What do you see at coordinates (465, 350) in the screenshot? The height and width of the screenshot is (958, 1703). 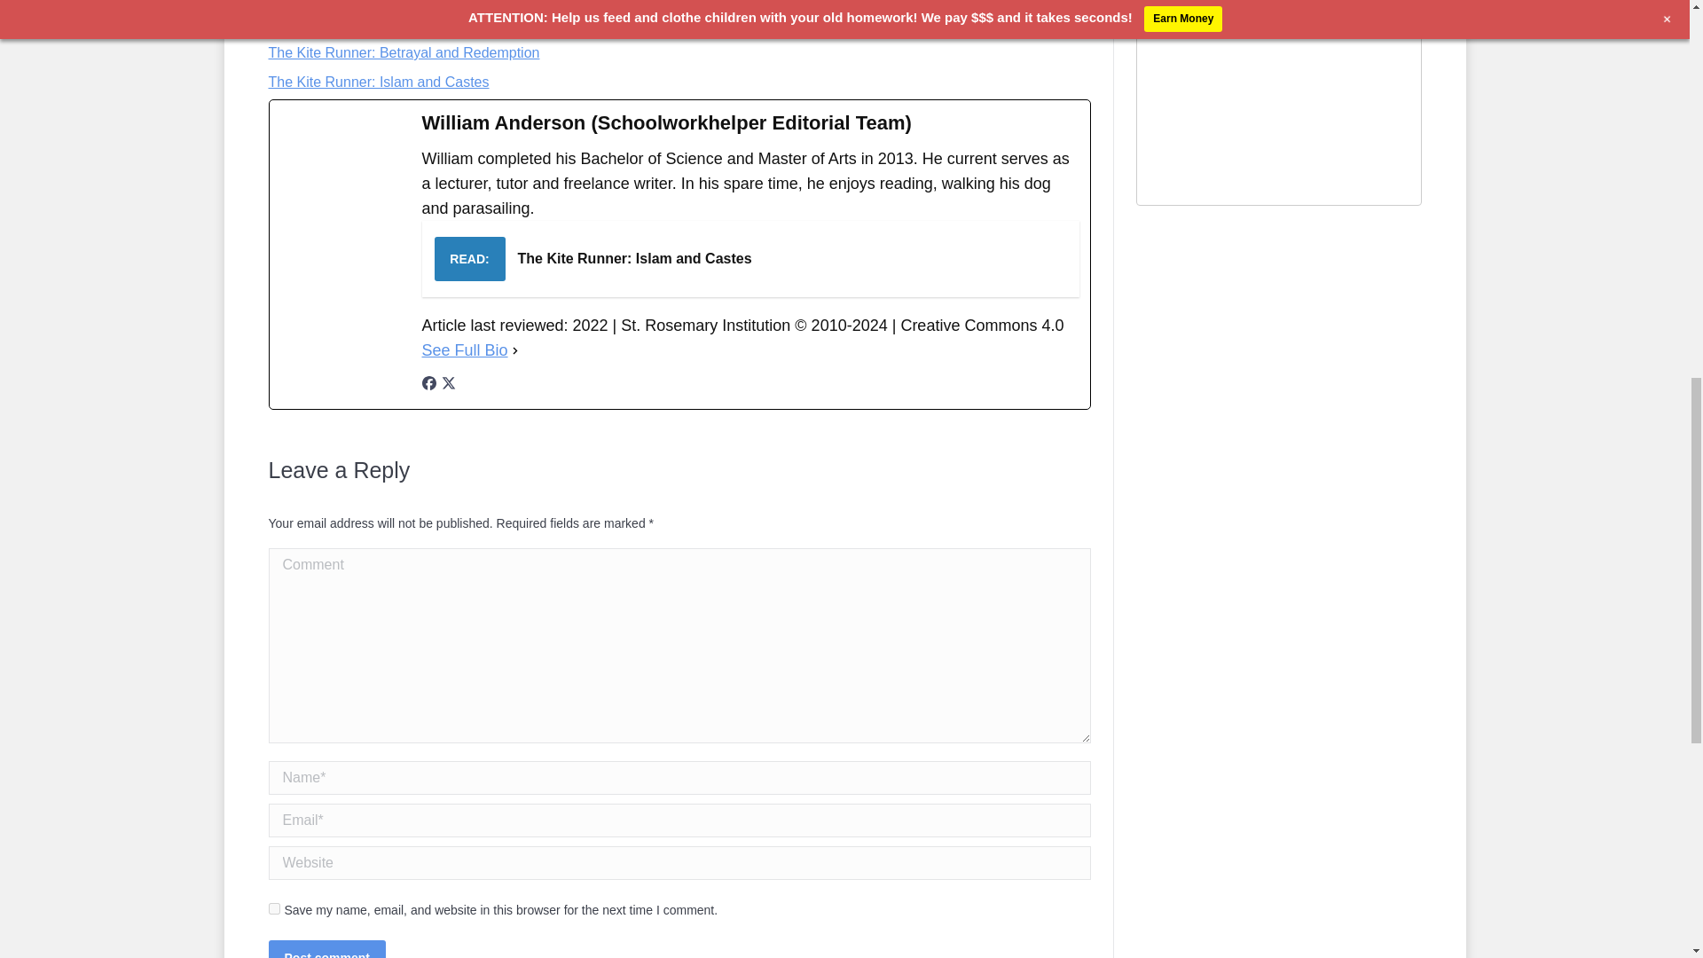 I see `See Full Bio` at bounding box center [465, 350].